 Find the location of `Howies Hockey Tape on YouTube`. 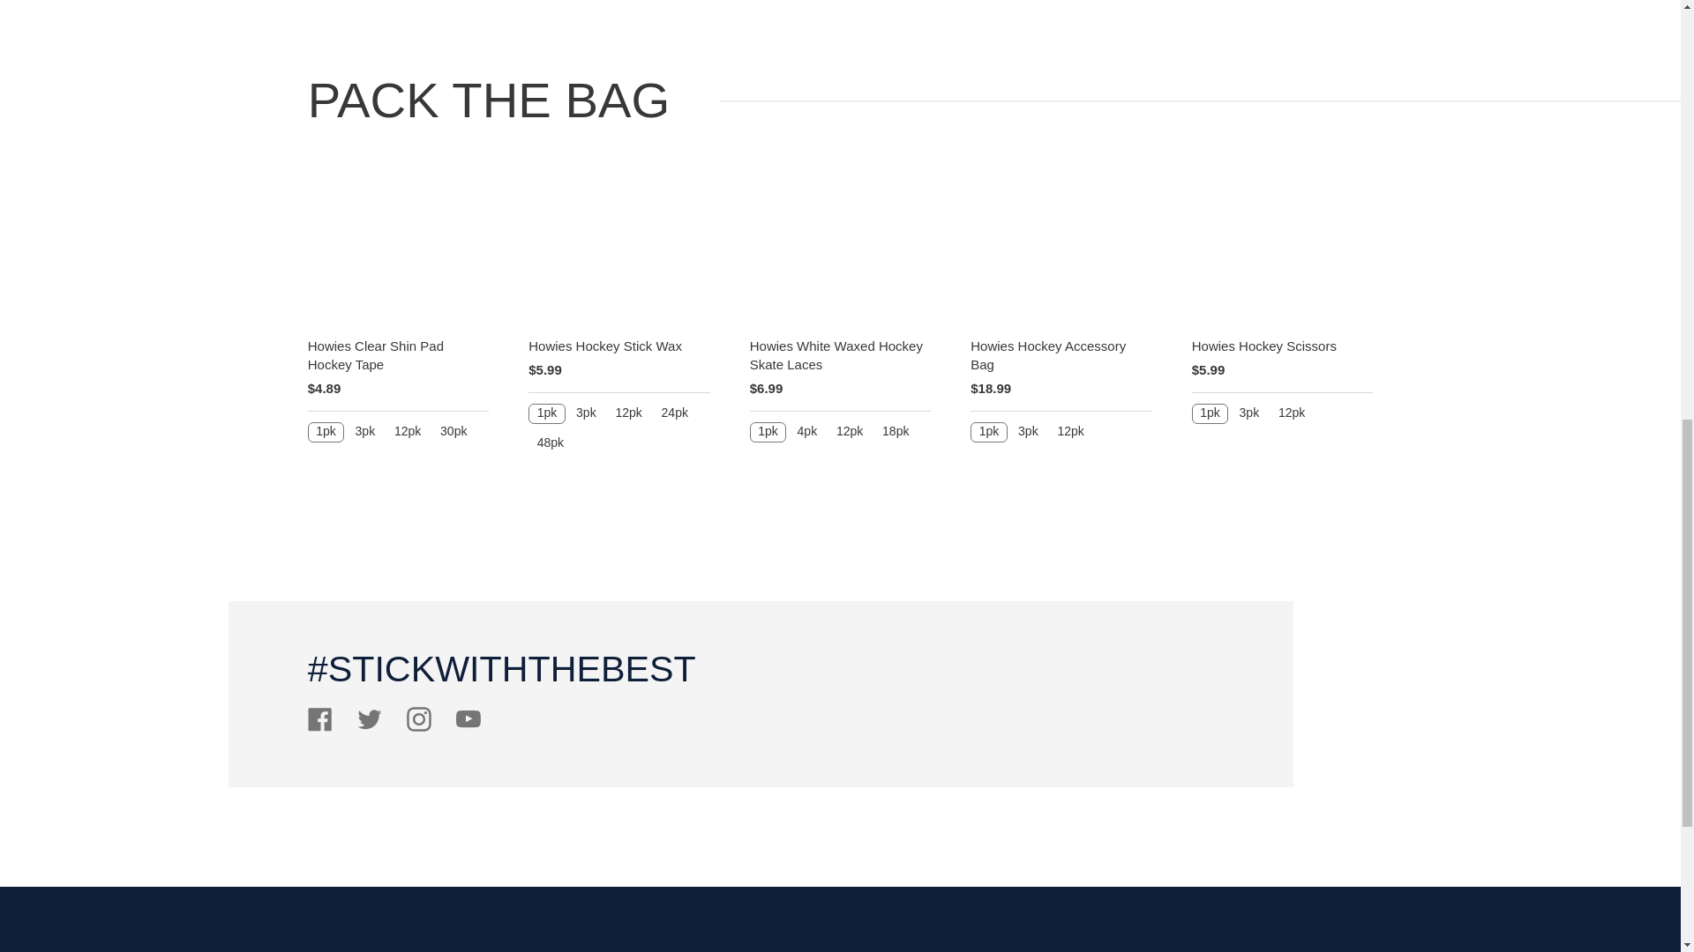

Howies Hockey Tape on YouTube is located at coordinates (468, 726).